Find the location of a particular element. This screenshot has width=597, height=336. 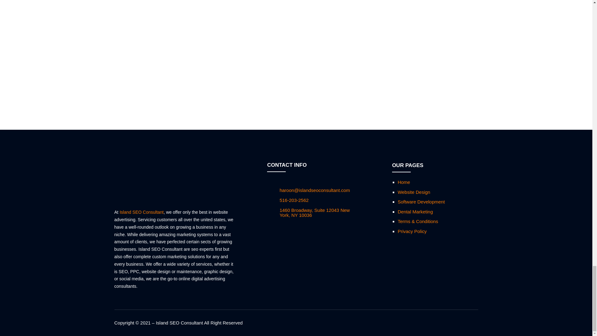

Privacy Policy is located at coordinates (412, 231).